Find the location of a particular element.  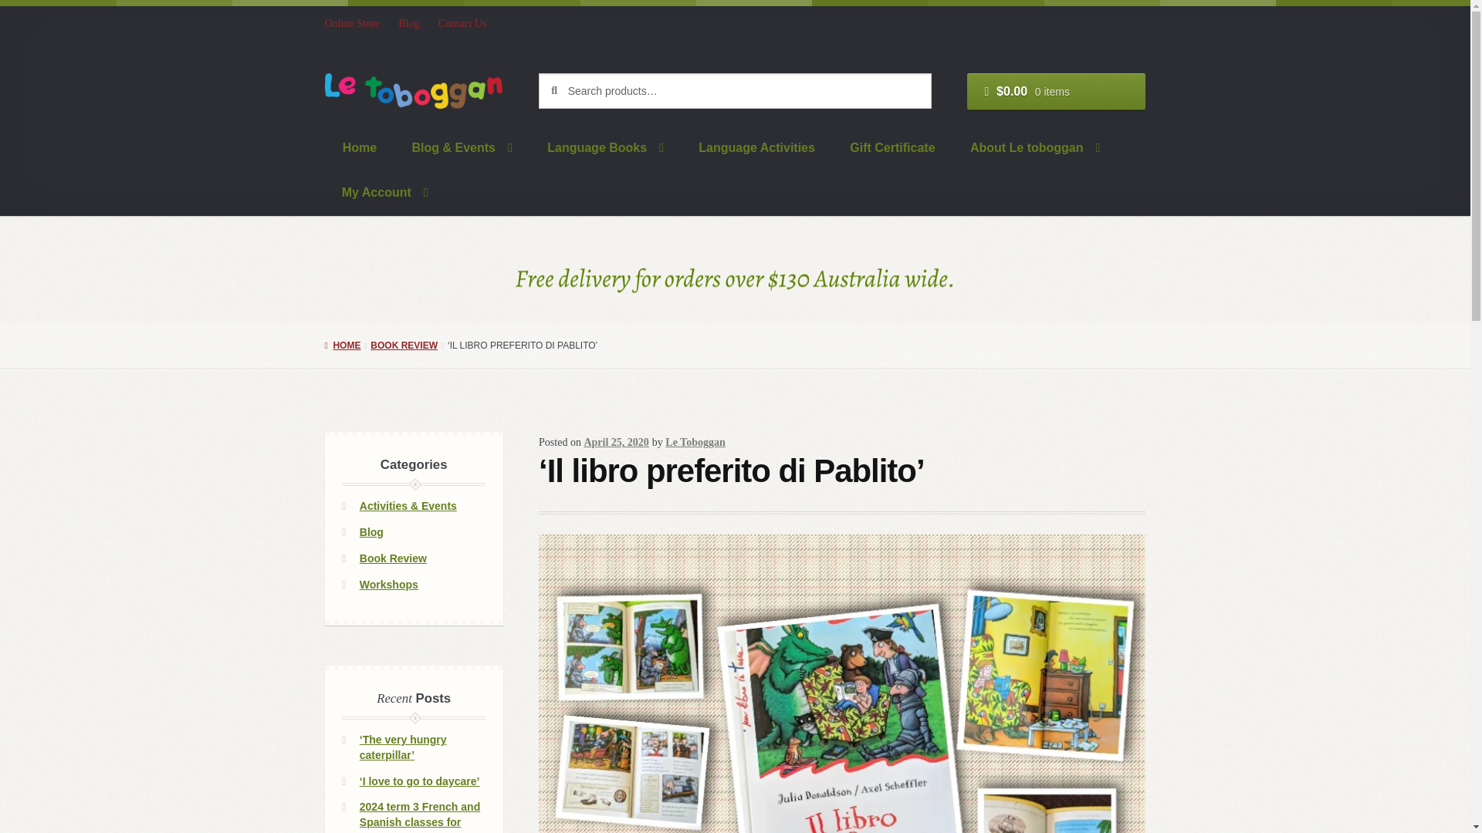

View your shopping cart is located at coordinates (1056, 91).